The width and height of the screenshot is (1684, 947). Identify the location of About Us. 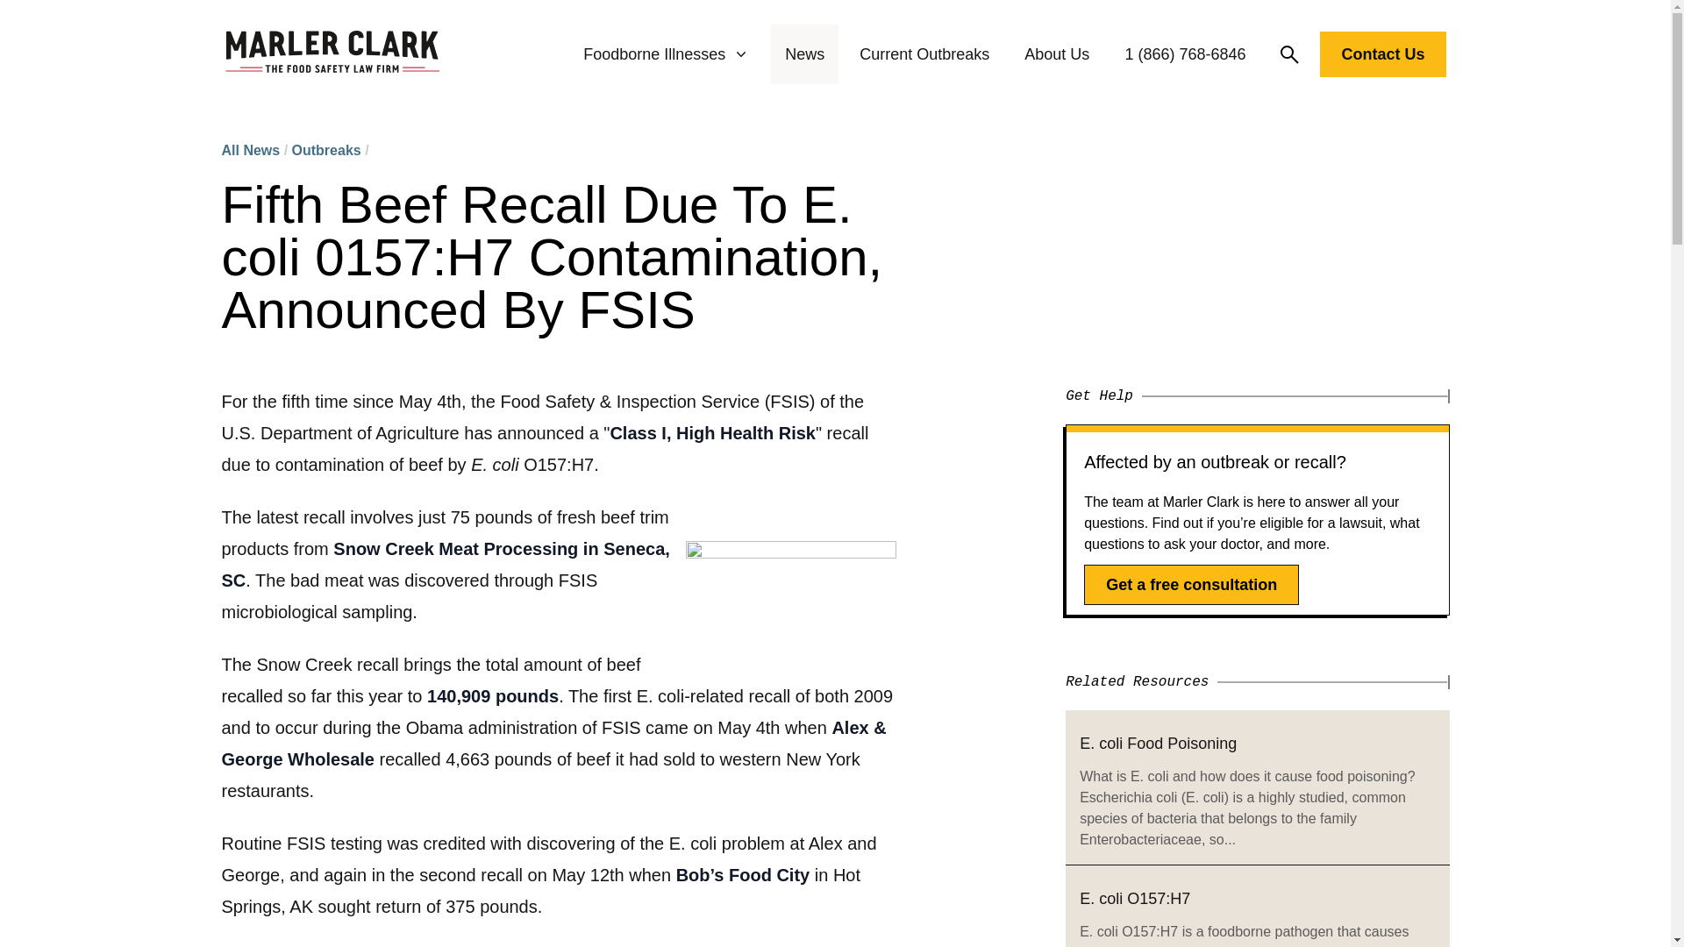
(1056, 54).